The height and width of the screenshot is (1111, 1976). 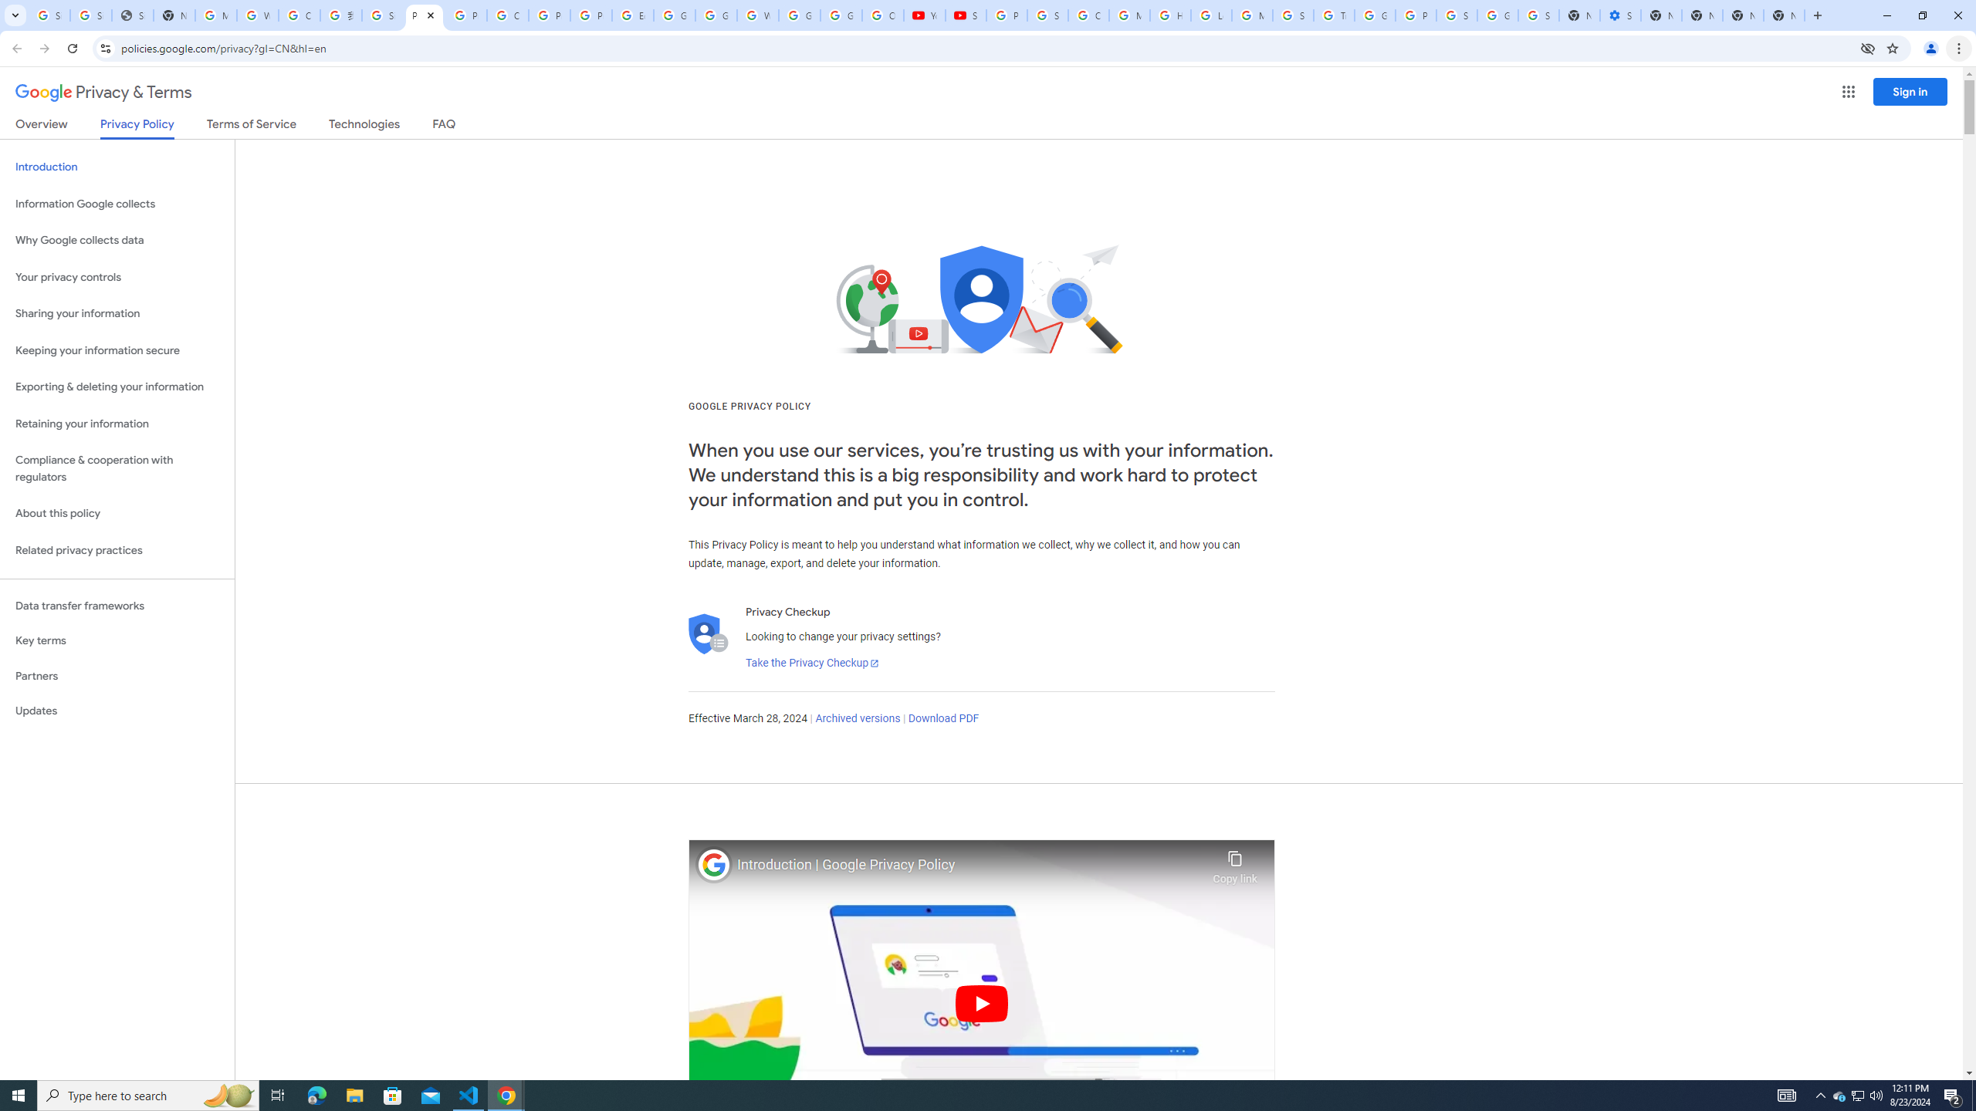 I want to click on Create your Google Account, so click(x=299, y=15).